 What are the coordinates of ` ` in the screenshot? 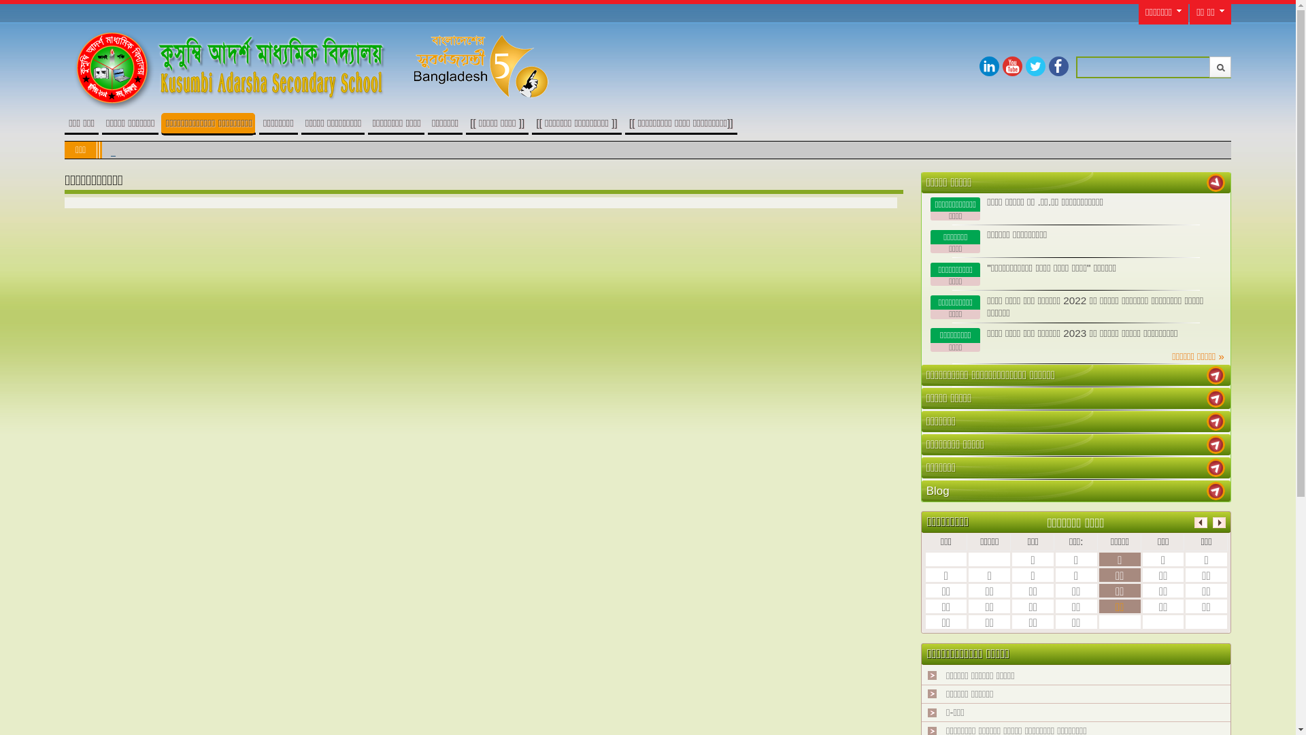 It's located at (1216, 182).